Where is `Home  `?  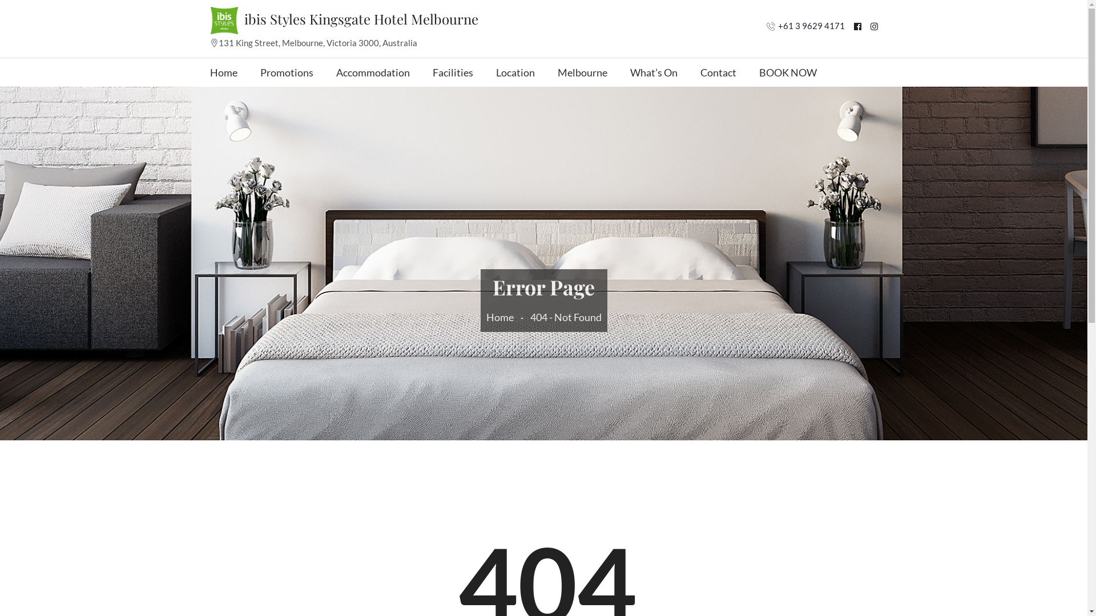
Home   is located at coordinates (502, 317).